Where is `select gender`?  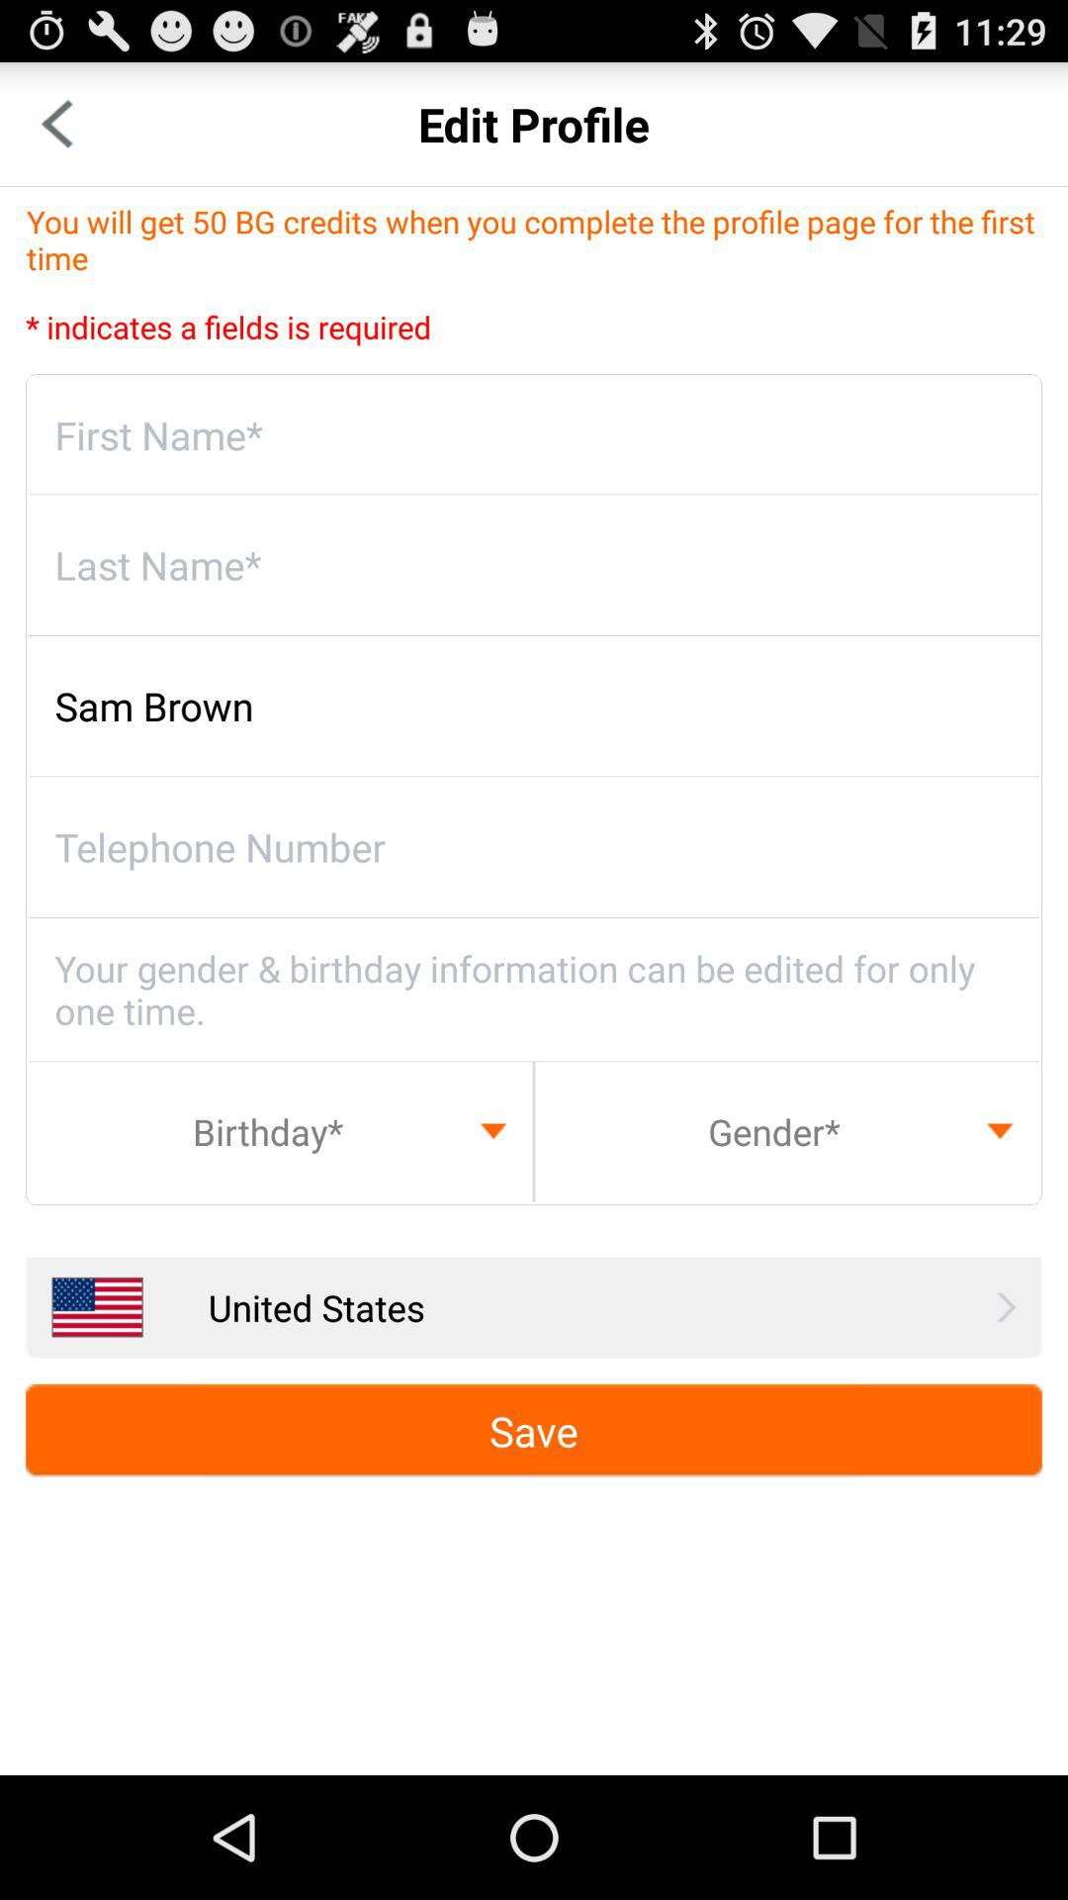
select gender is located at coordinates (787, 1131).